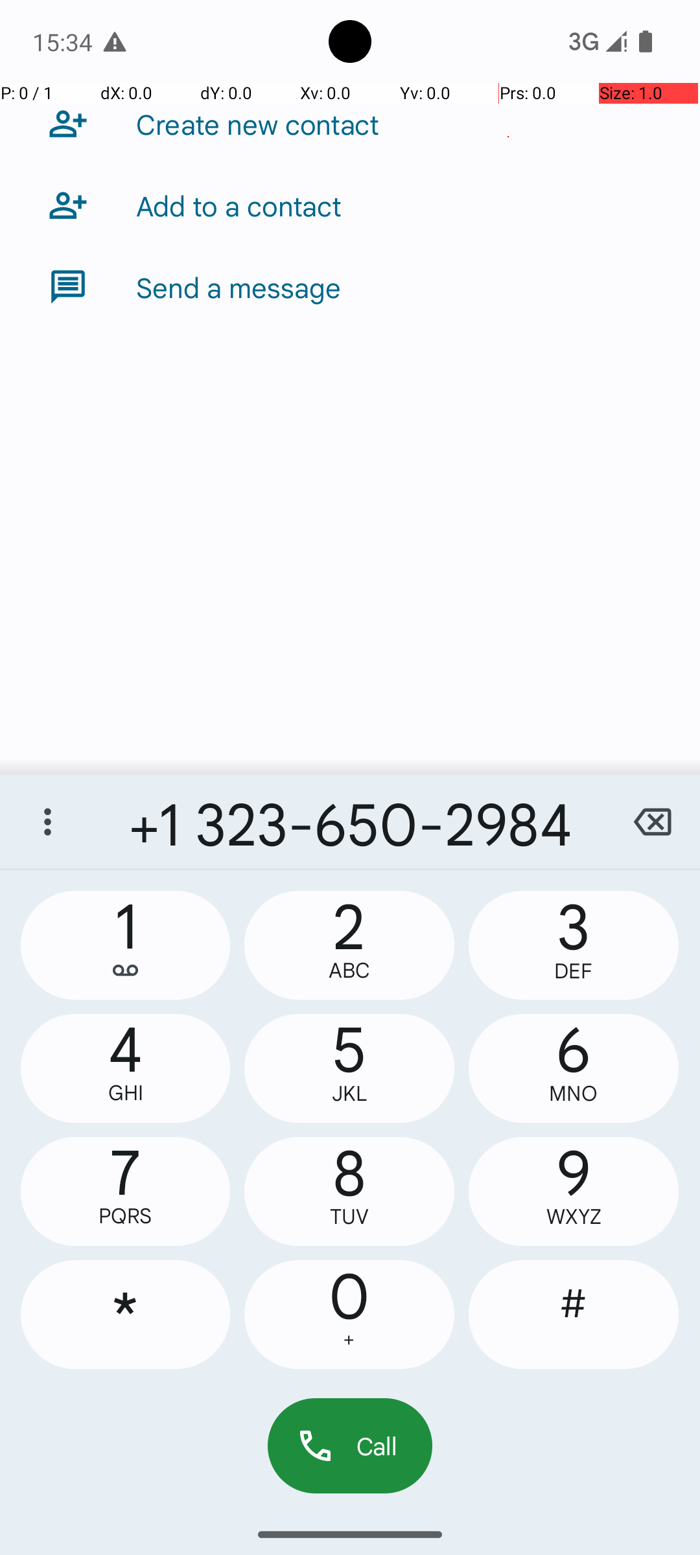  What do you see at coordinates (126, 1092) in the screenshot?
I see `GHI` at bounding box center [126, 1092].